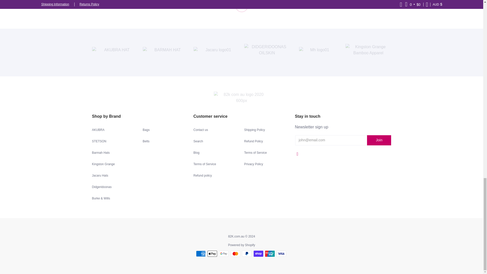  I want to click on Visa, so click(281, 254).